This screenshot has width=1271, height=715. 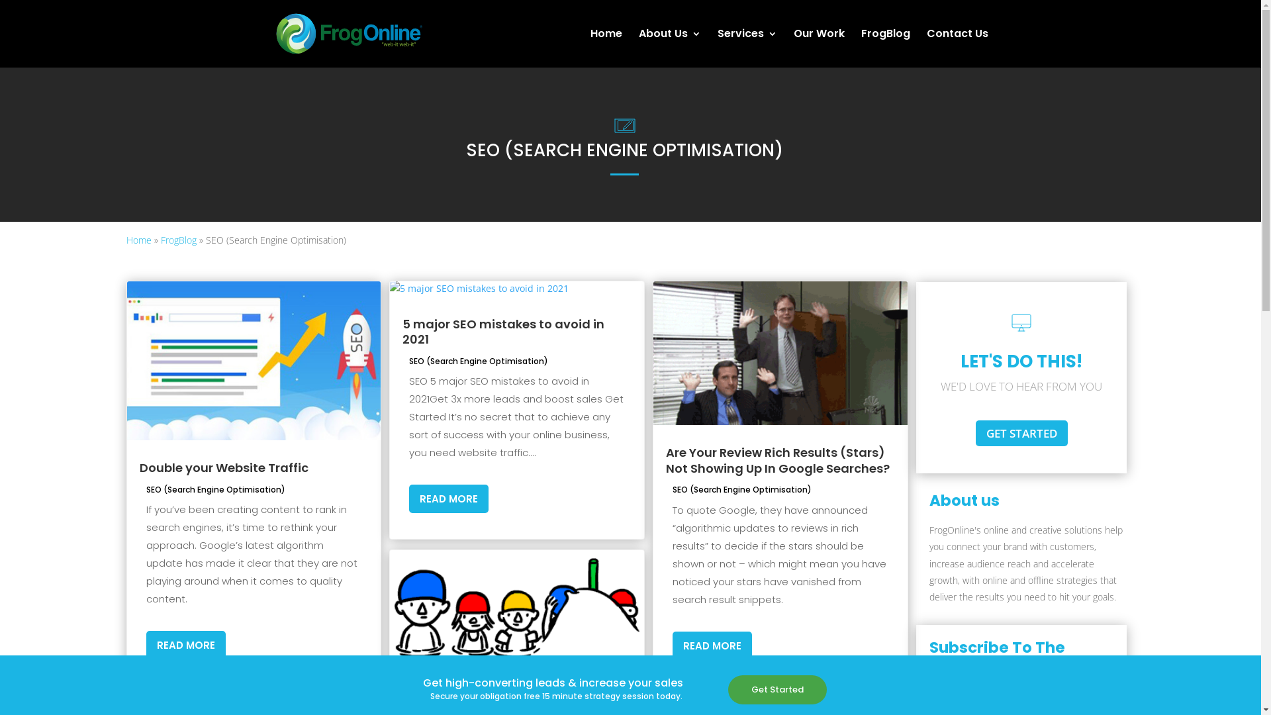 I want to click on GET STARTED, so click(x=1022, y=433).